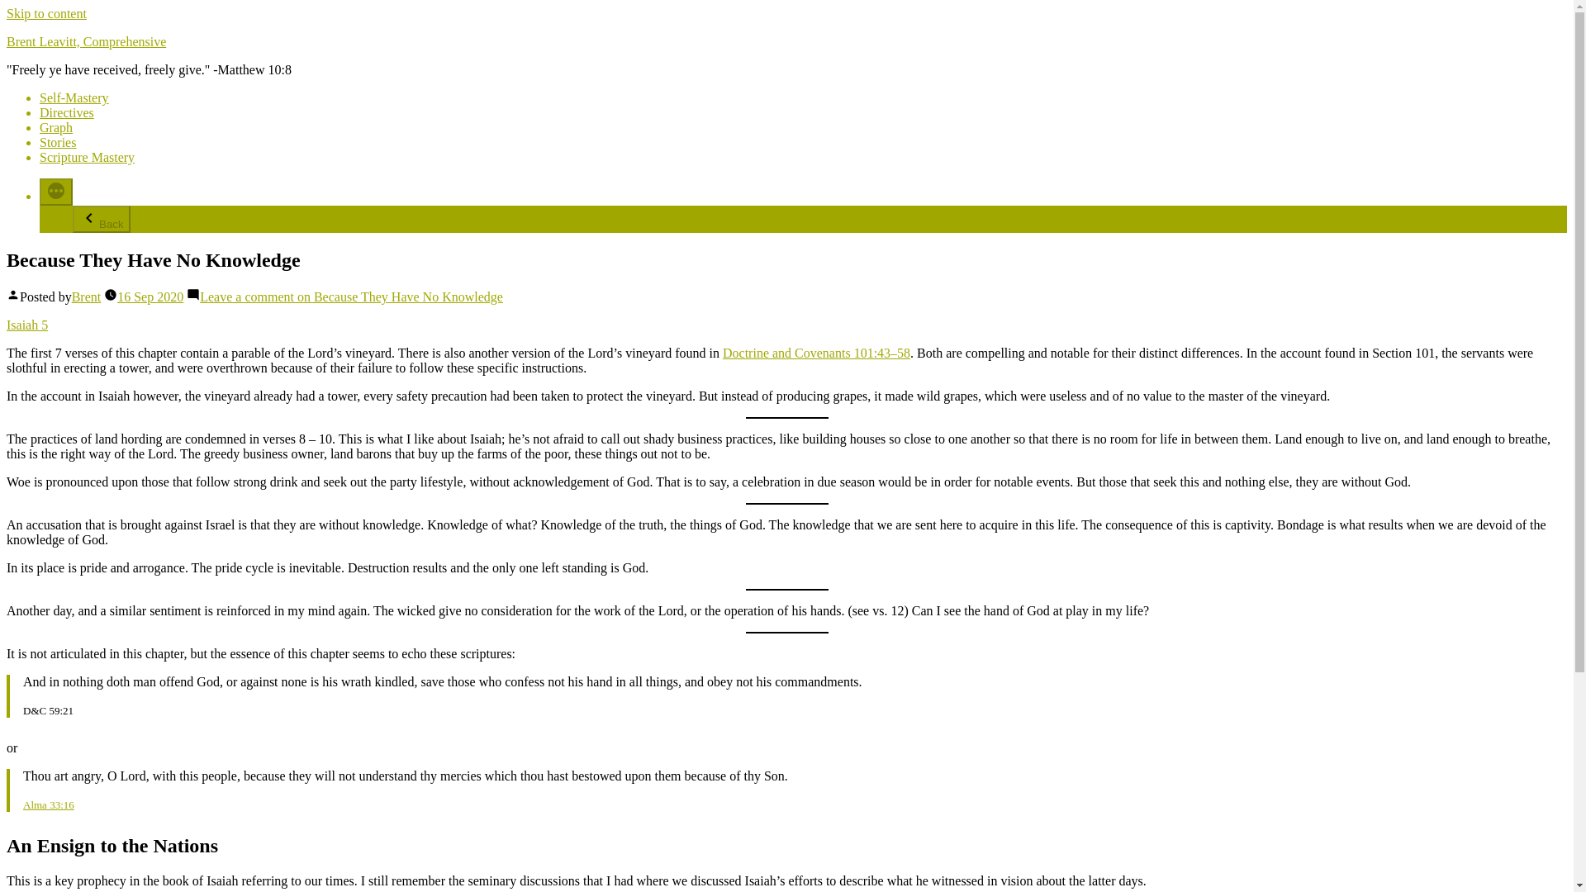 This screenshot has width=1586, height=892. What do you see at coordinates (66, 112) in the screenshot?
I see `Directives` at bounding box center [66, 112].